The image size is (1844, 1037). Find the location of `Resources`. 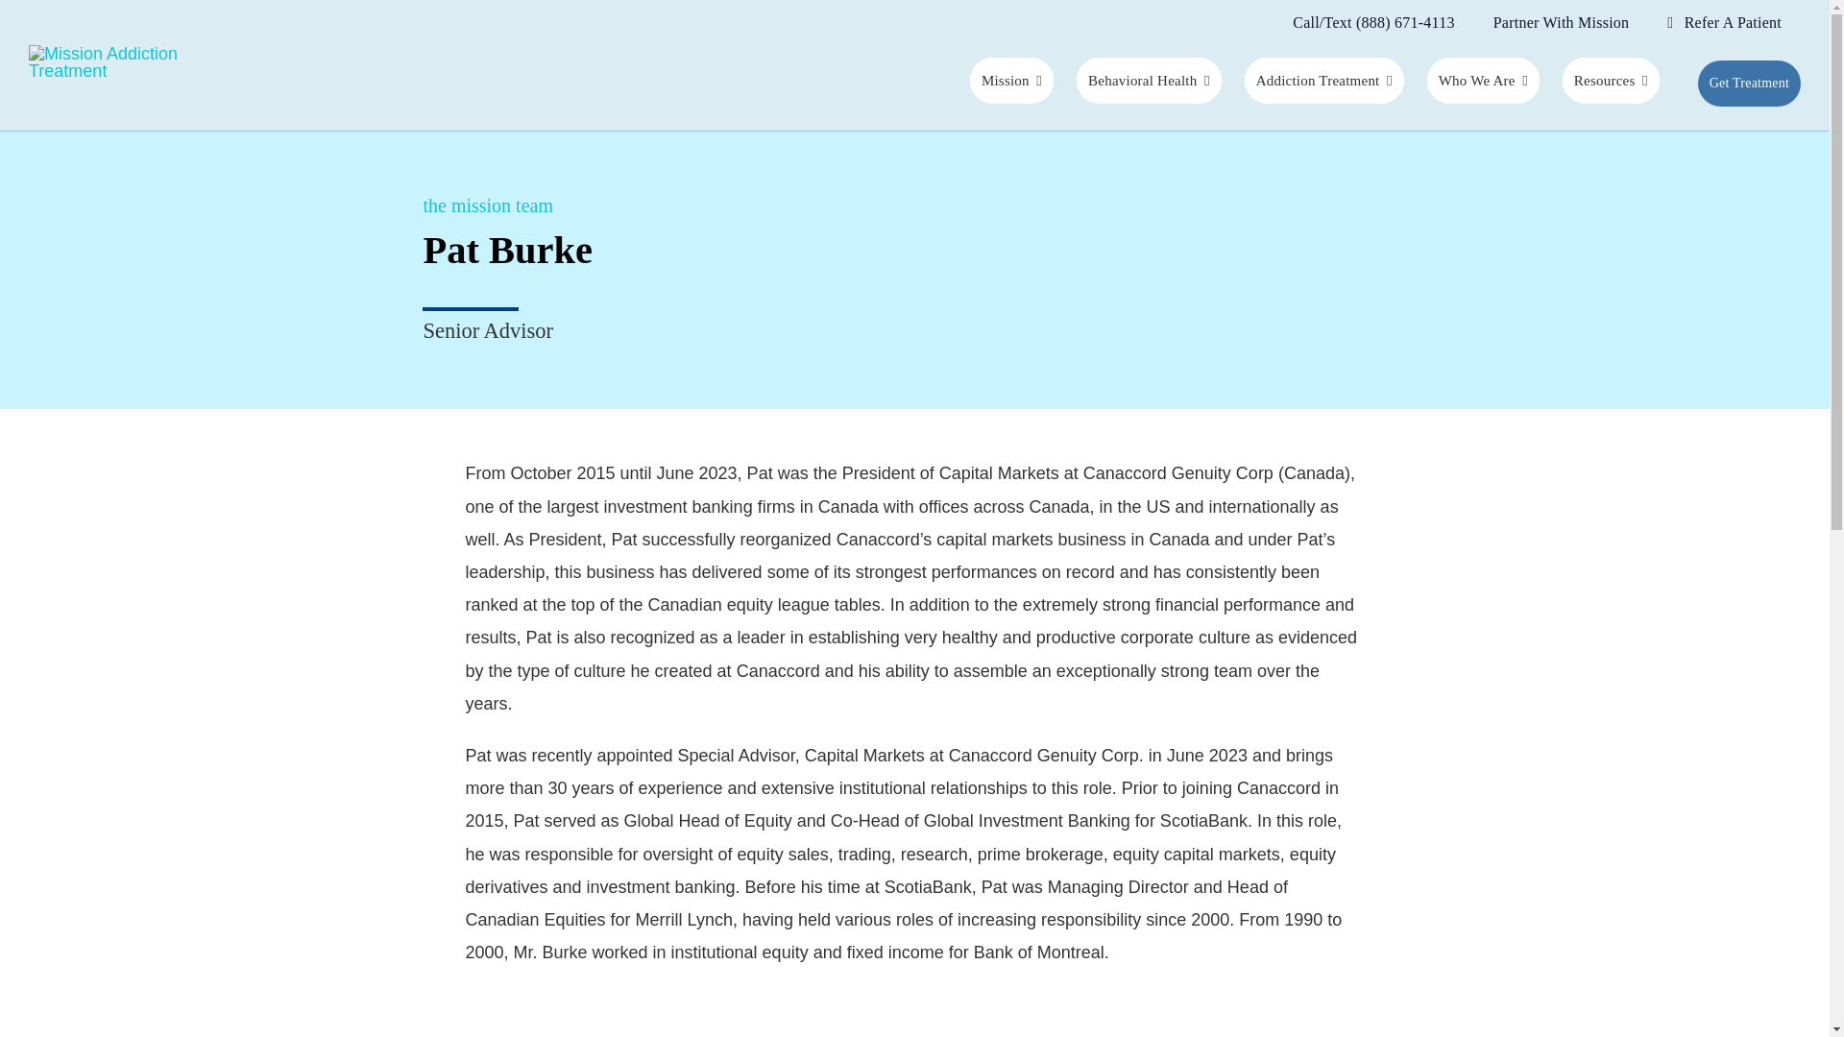

Resources is located at coordinates (1611, 81).